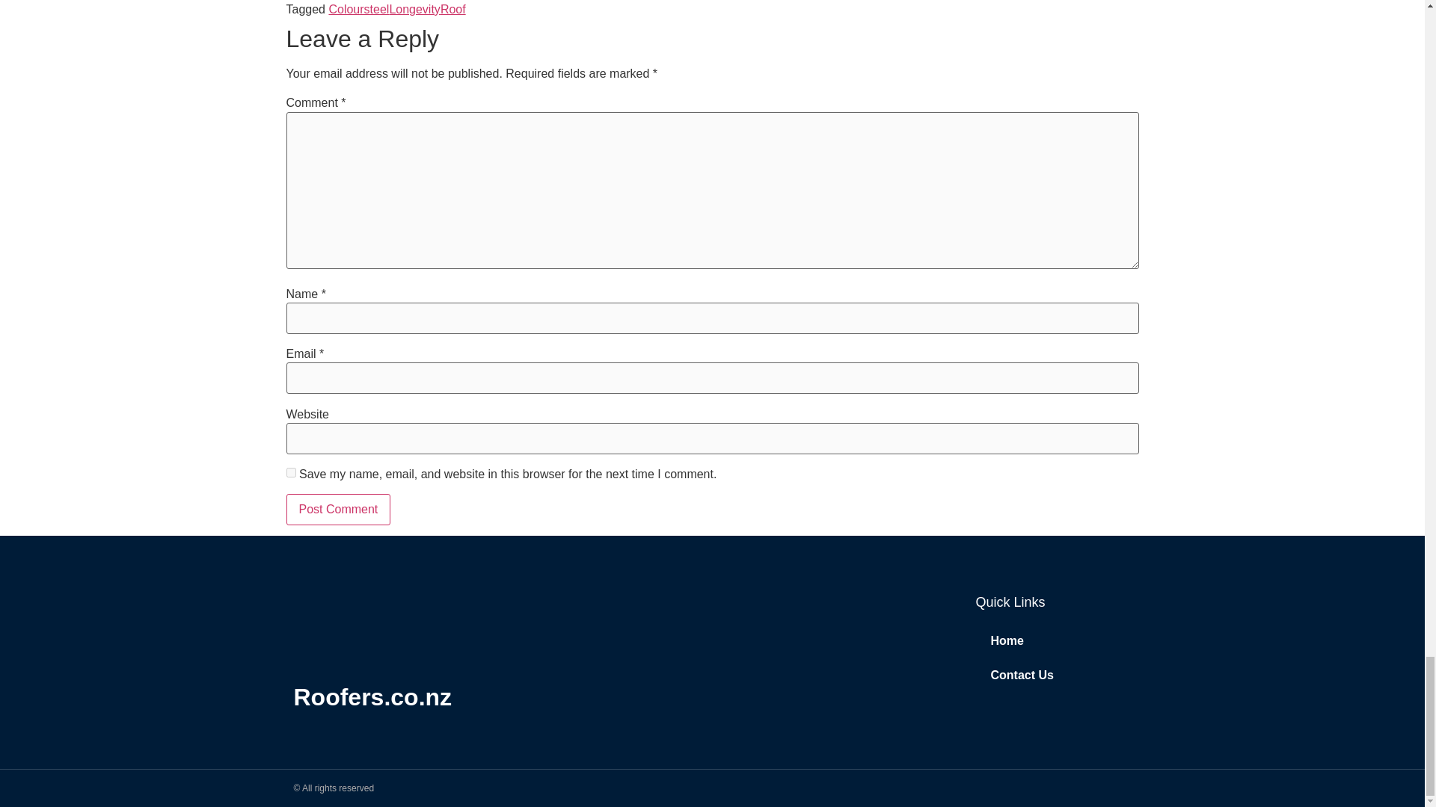 The width and height of the screenshot is (1436, 807). I want to click on Contact Us, so click(1053, 675).